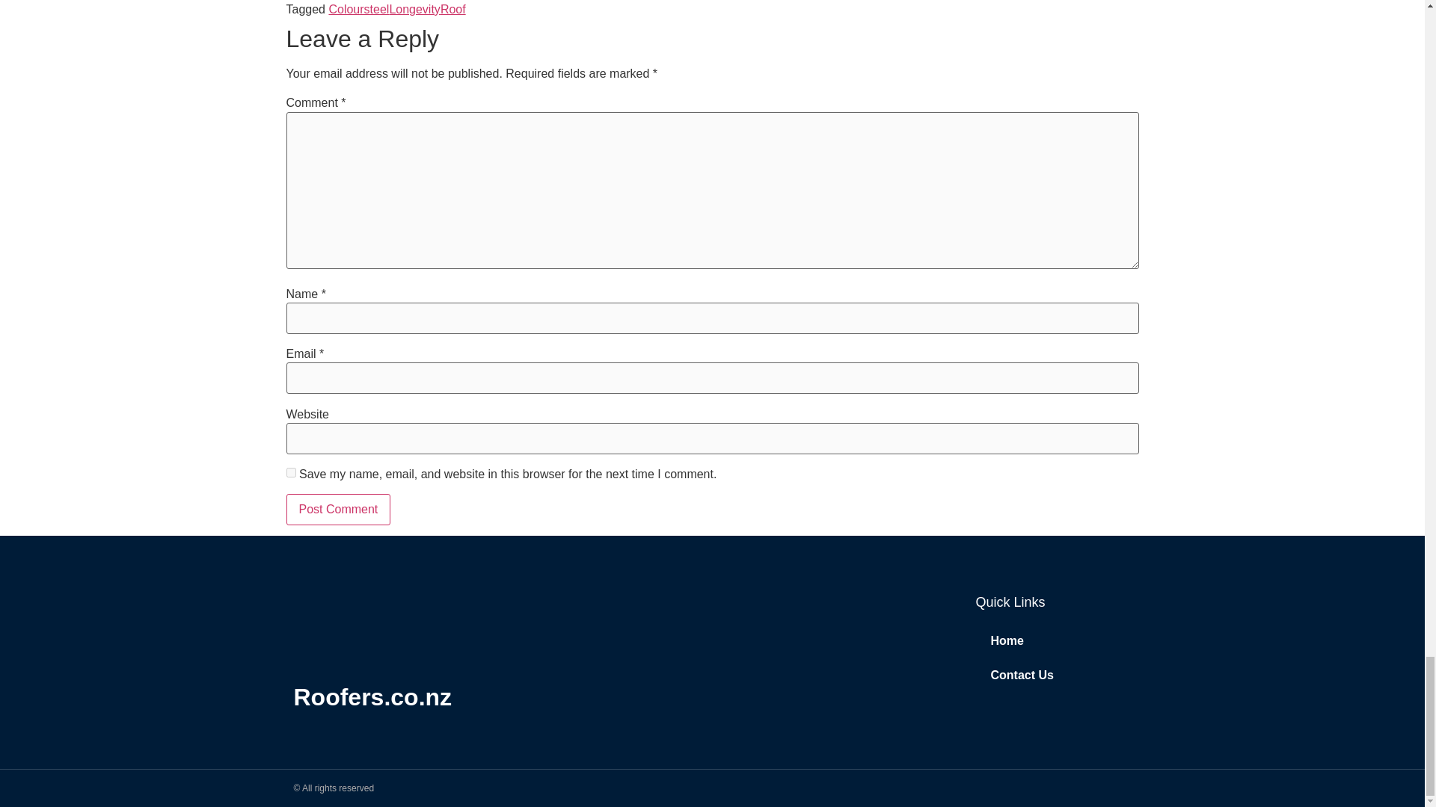 The width and height of the screenshot is (1436, 807). I want to click on Contact Us, so click(1053, 675).